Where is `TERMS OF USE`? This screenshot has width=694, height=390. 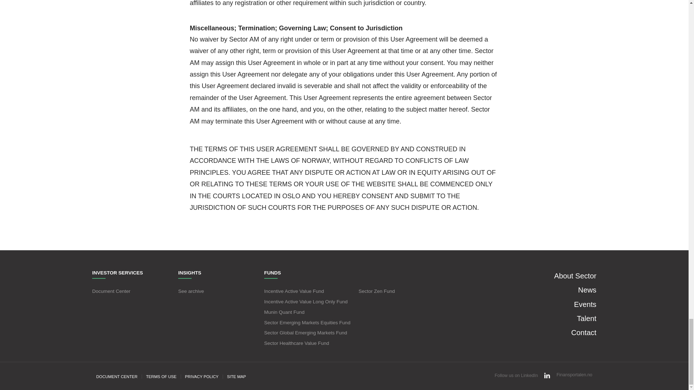 TERMS OF USE is located at coordinates (162, 376).